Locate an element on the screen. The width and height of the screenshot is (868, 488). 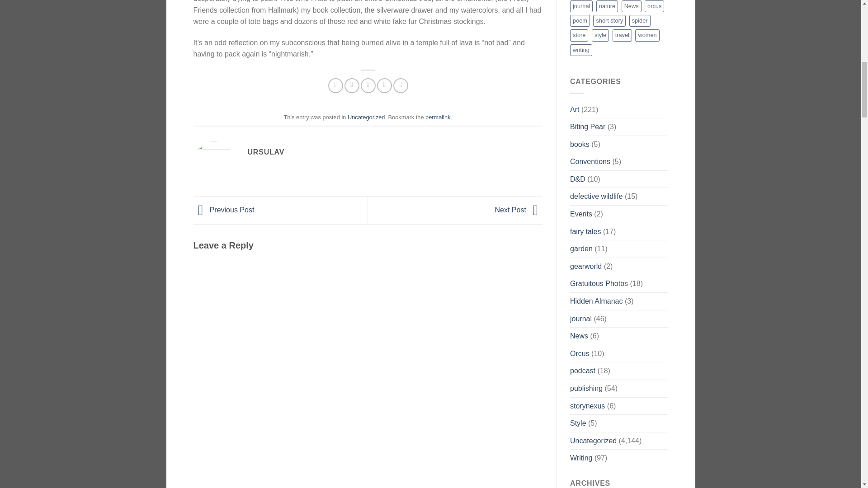
Share on Twitter is located at coordinates (352, 85).